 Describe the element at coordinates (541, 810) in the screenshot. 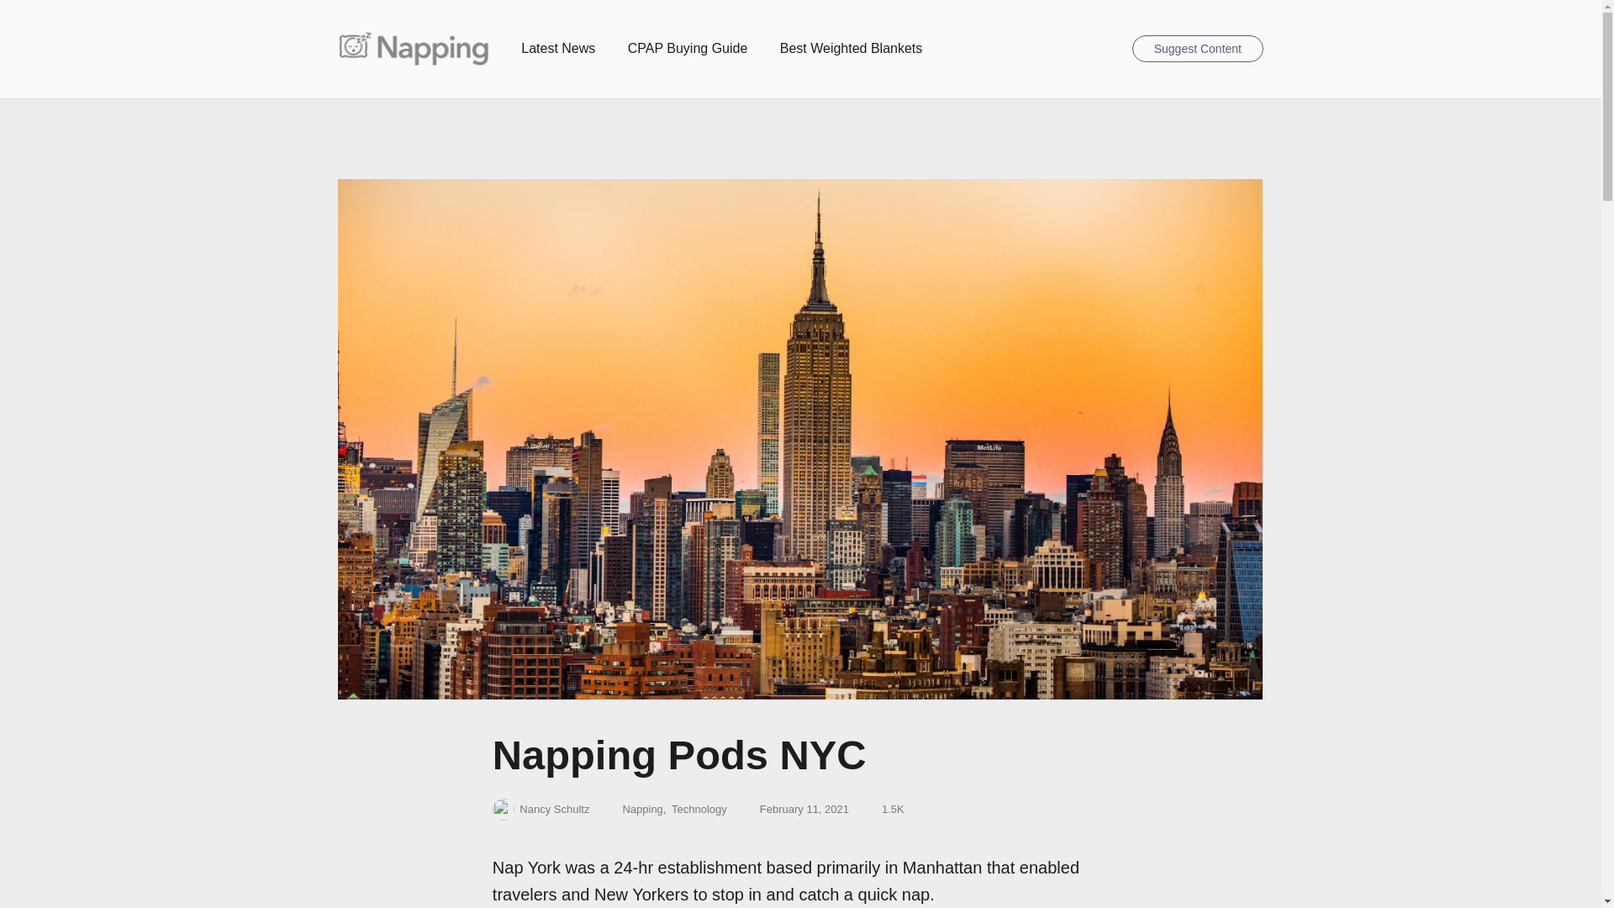

I see `Author` at that location.